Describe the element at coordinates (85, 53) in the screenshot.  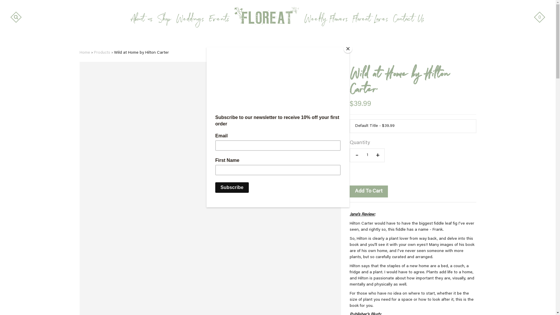
I see `Home` at that location.